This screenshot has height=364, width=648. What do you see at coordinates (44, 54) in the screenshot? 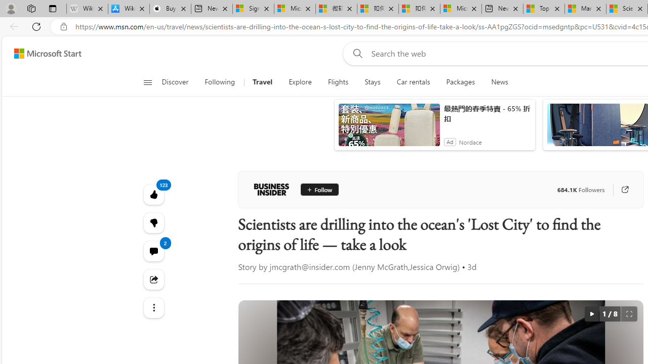
I see `Skip to content` at bounding box center [44, 54].